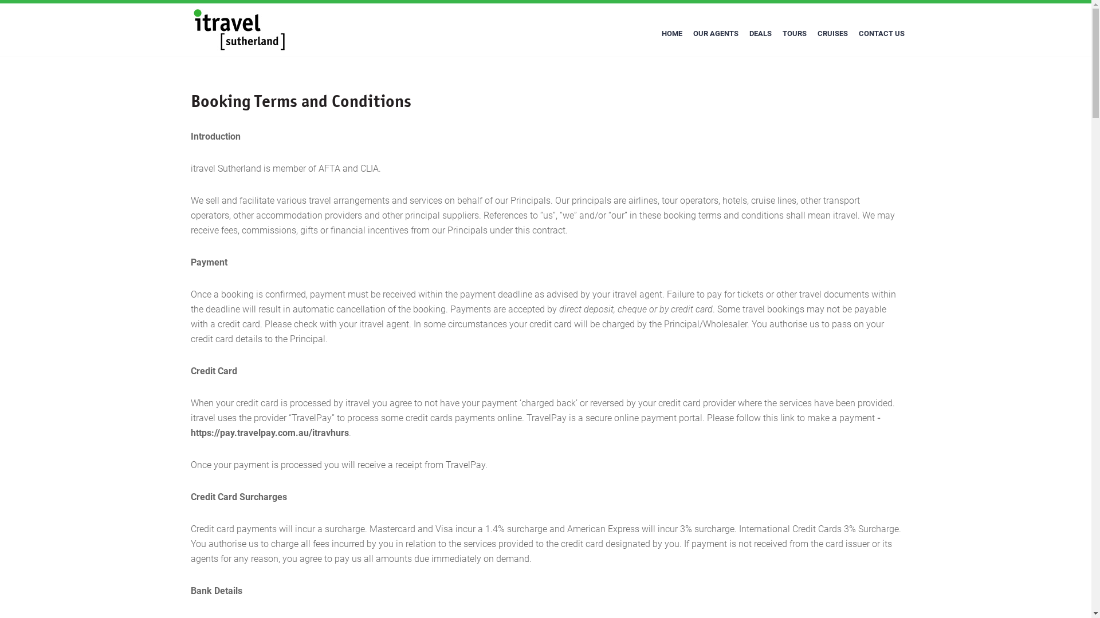 Image resolution: width=1100 pixels, height=618 pixels. I want to click on OUR AGENTS, so click(715, 33).